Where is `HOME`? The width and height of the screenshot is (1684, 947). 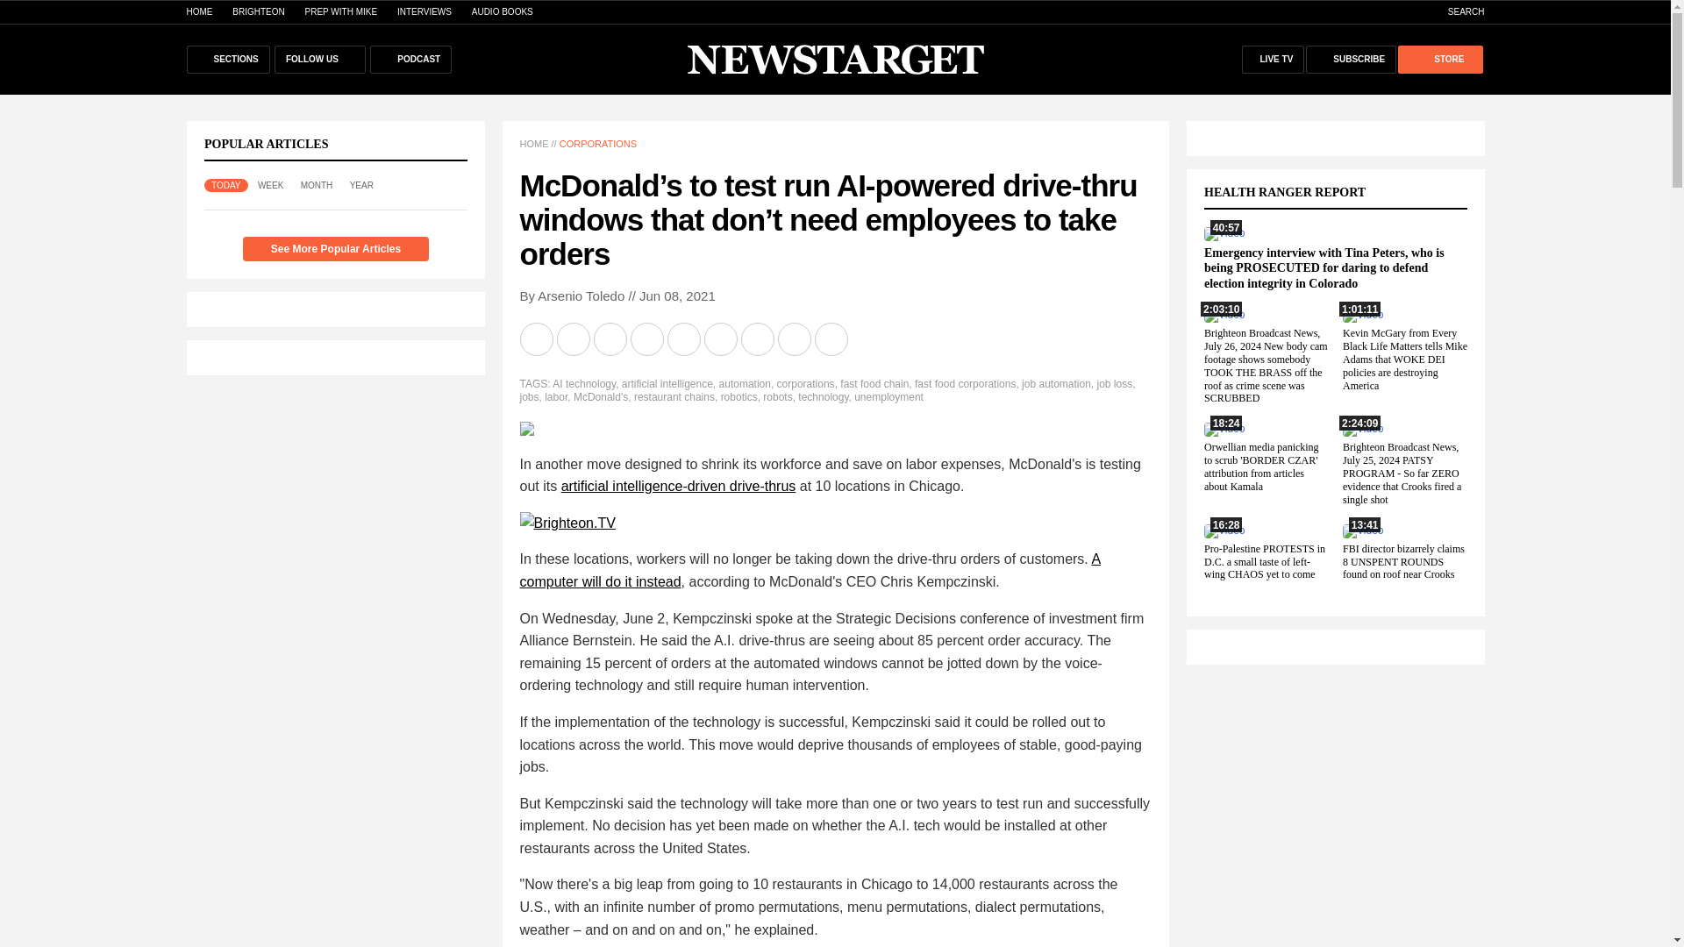
HOME is located at coordinates (198, 11).